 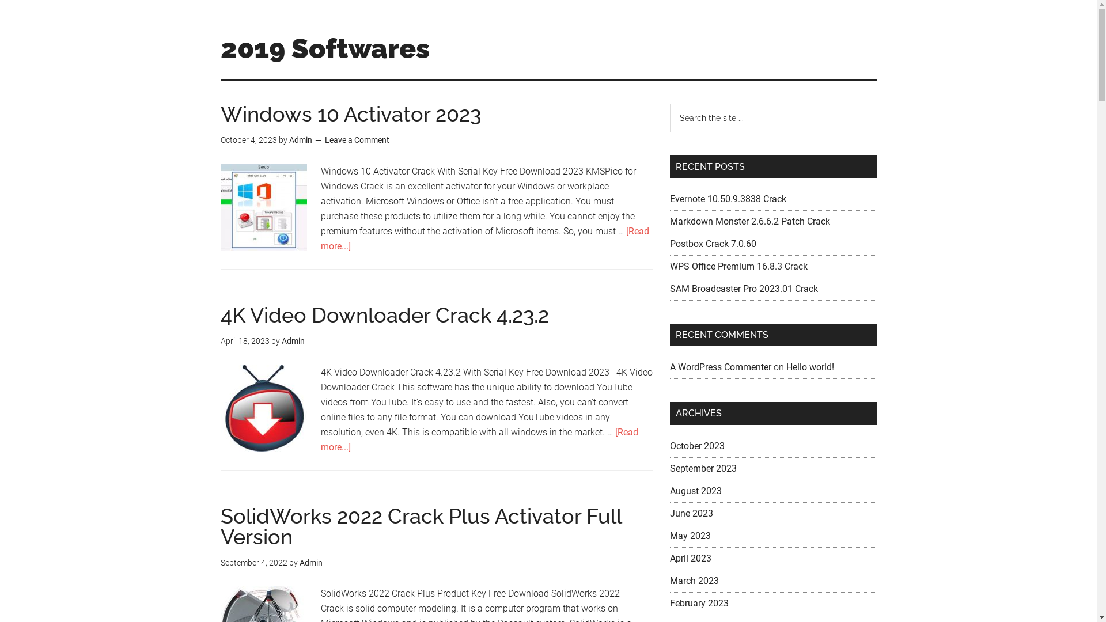 What do you see at coordinates (293, 341) in the screenshot?
I see `Admin` at bounding box center [293, 341].